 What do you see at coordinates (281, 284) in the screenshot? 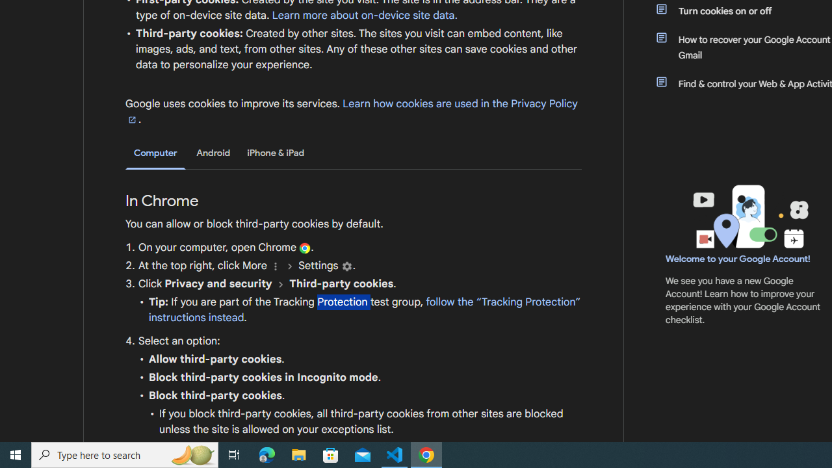
I see `and then` at bounding box center [281, 284].